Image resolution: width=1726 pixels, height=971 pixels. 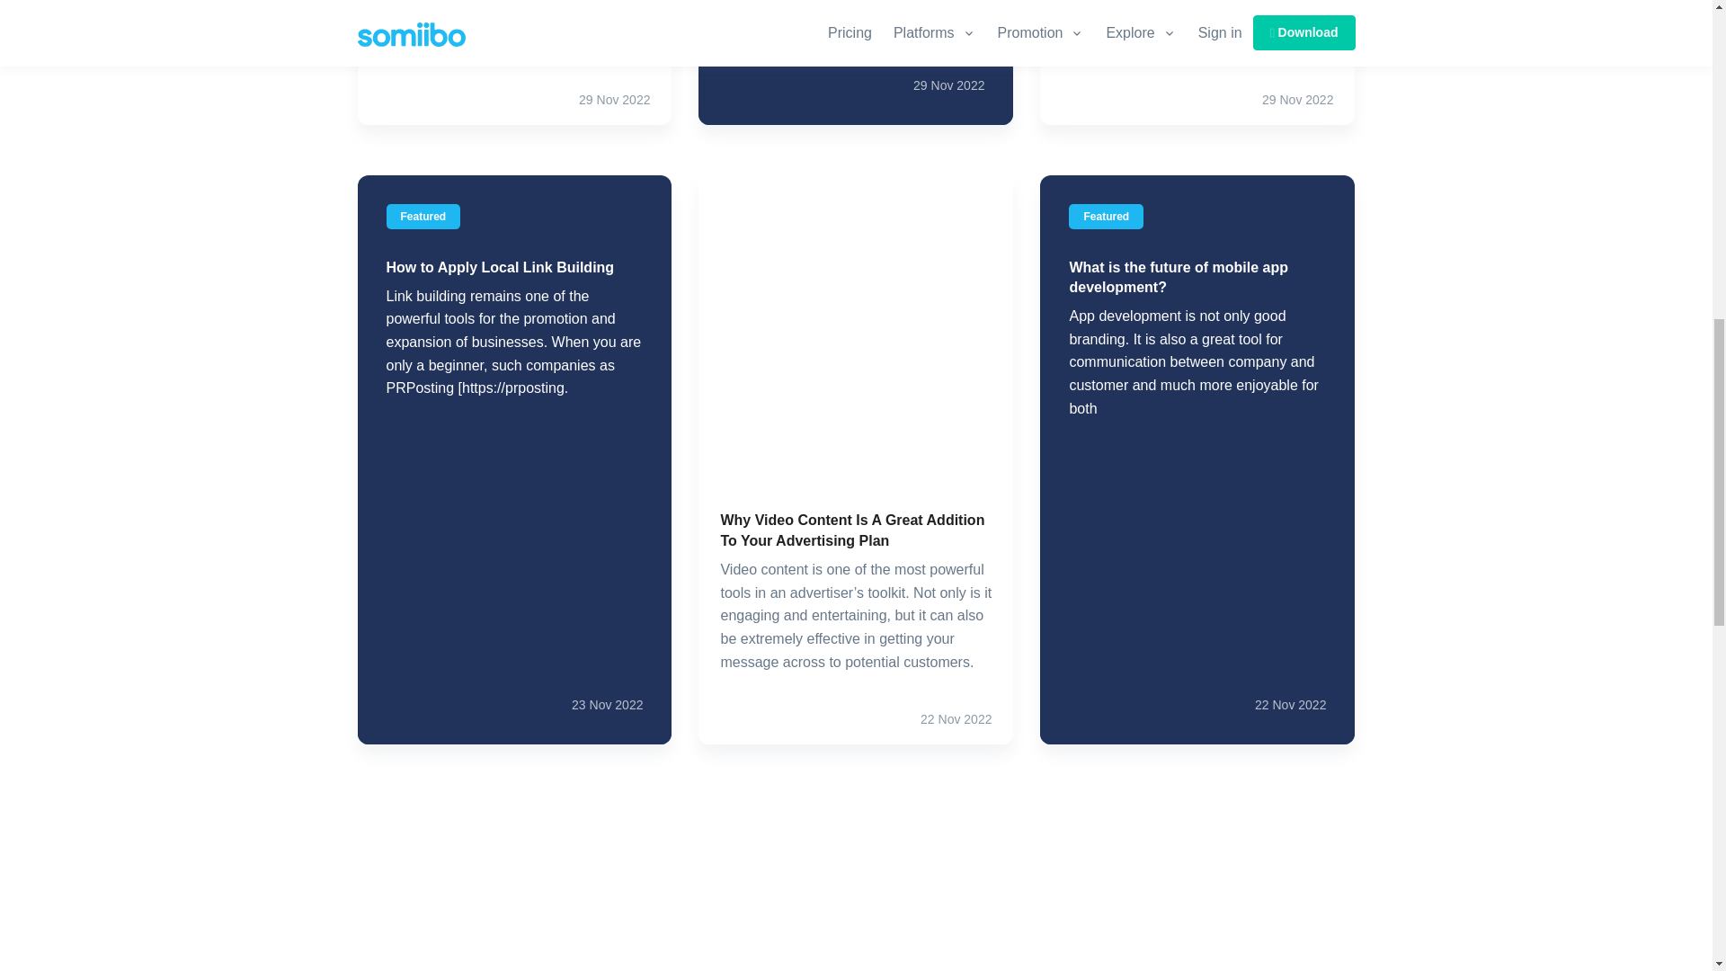 I want to click on Advertisement, so click(x=856, y=890).